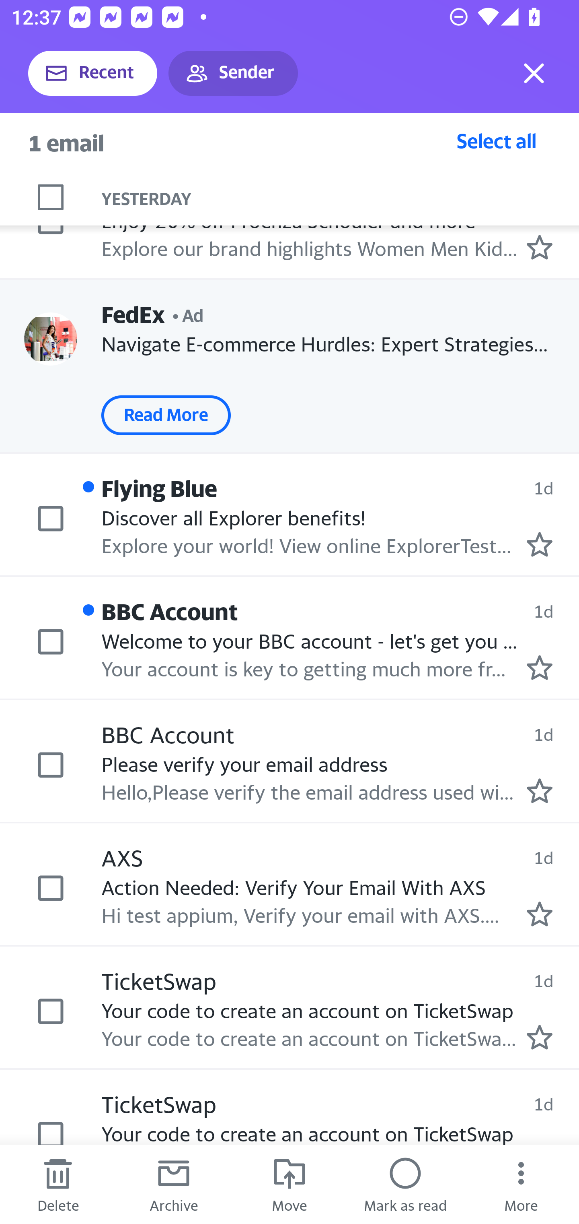 Image resolution: width=579 pixels, height=1224 pixels. What do you see at coordinates (540, 1037) in the screenshot?
I see `Mark as starred.` at bounding box center [540, 1037].